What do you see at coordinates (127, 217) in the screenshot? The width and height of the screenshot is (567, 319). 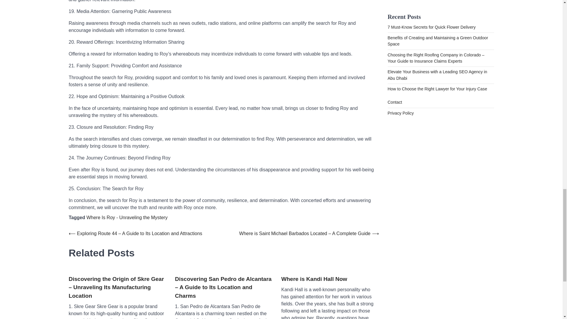 I see `Where Is Roy - Unraveling the Mystery` at bounding box center [127, 217].